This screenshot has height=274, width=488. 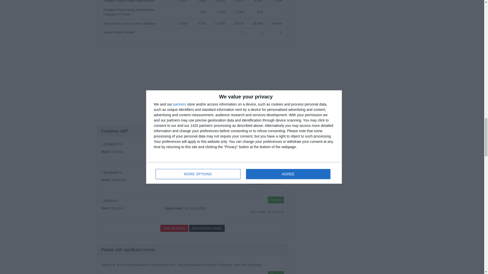 I want to click on Current, so click(x=276, y=272).